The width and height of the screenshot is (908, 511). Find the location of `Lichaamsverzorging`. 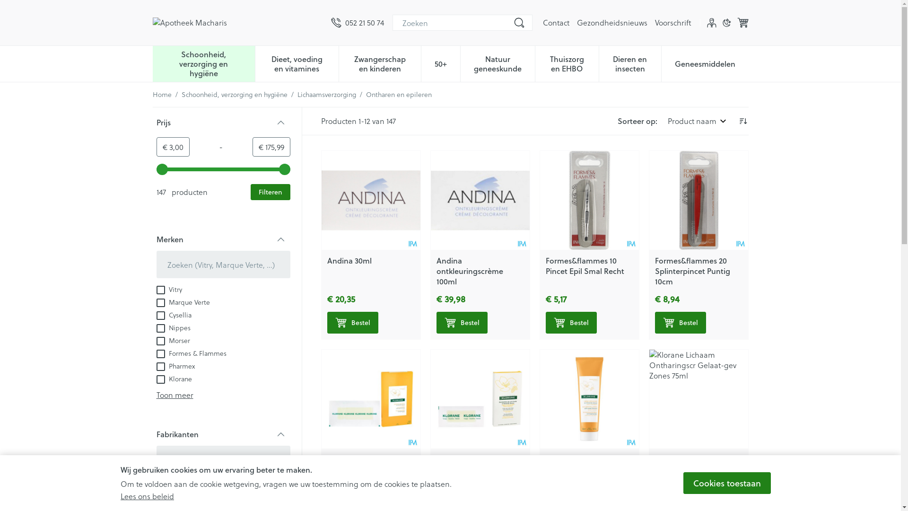

Lichaamsverzorging is located at coordinates (326, 95).